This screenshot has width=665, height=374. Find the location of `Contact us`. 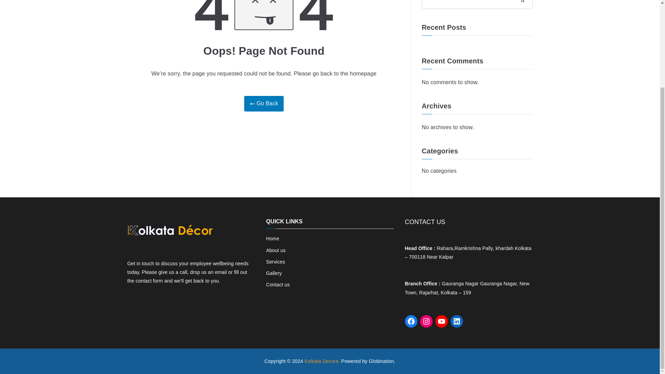

Contact us is located at coordinates (330, 285).